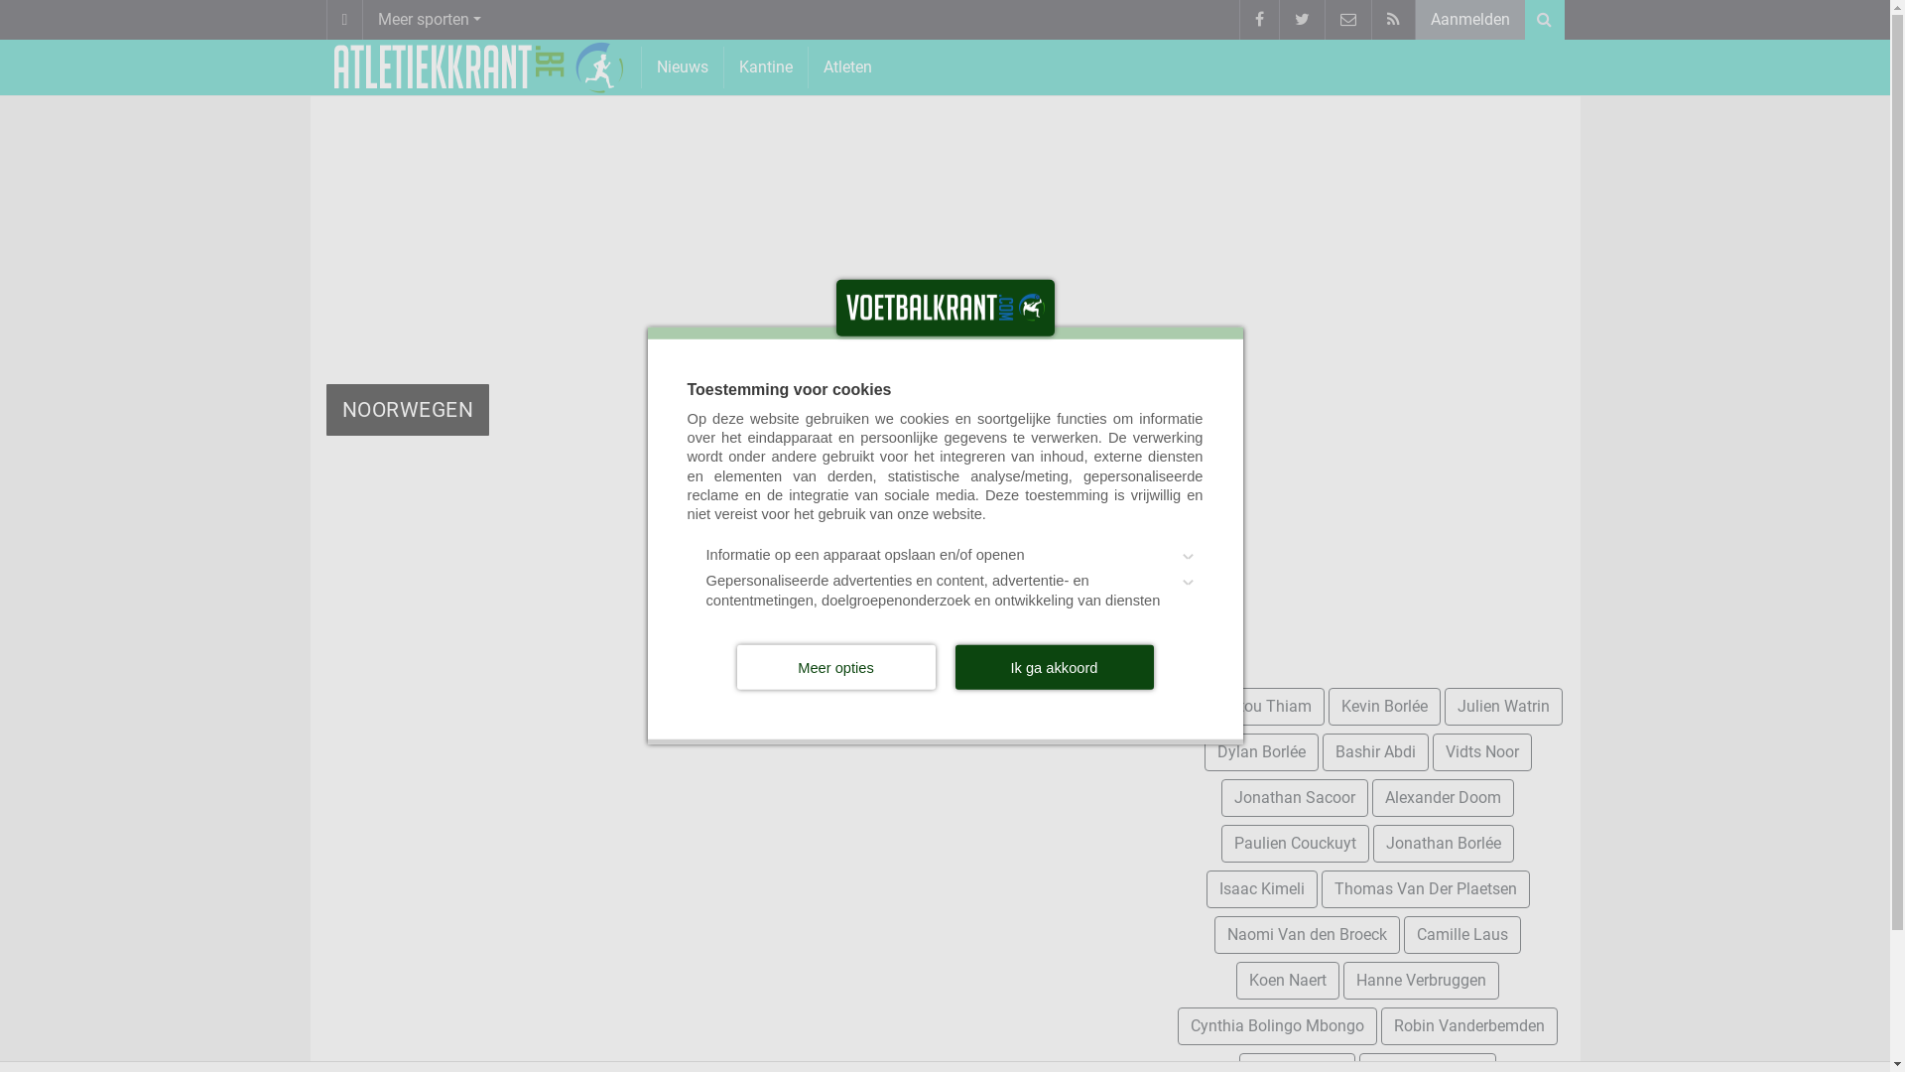 The height and width of the screenshot is (1072, 1905). What do you see at coordinates (1421, 981) in the screenshot?
I see `Hanne Verbruggen` at bounding box center [1421, 981].